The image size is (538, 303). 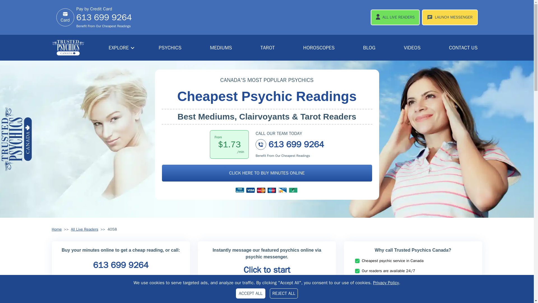 What do you see at coordinates (104, 20) in the screenshot?
I see `613 699 9264` at bounding box center [104, 20].